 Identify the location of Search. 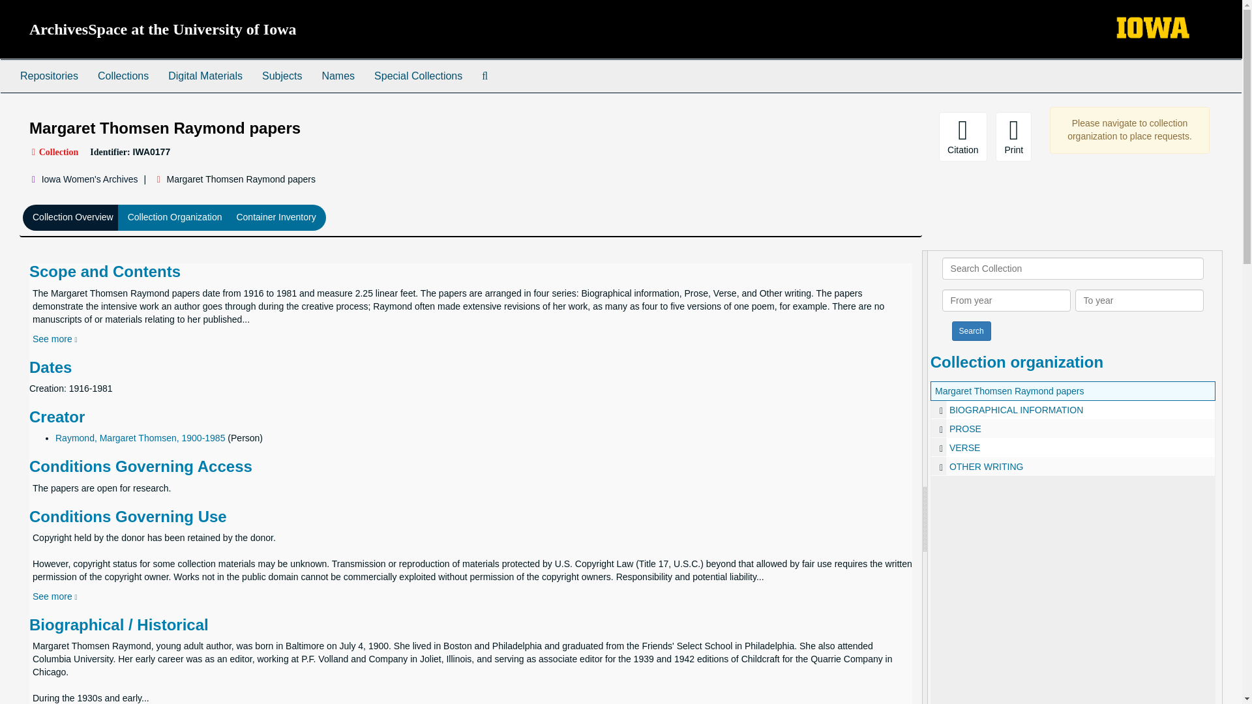
(972, 330).